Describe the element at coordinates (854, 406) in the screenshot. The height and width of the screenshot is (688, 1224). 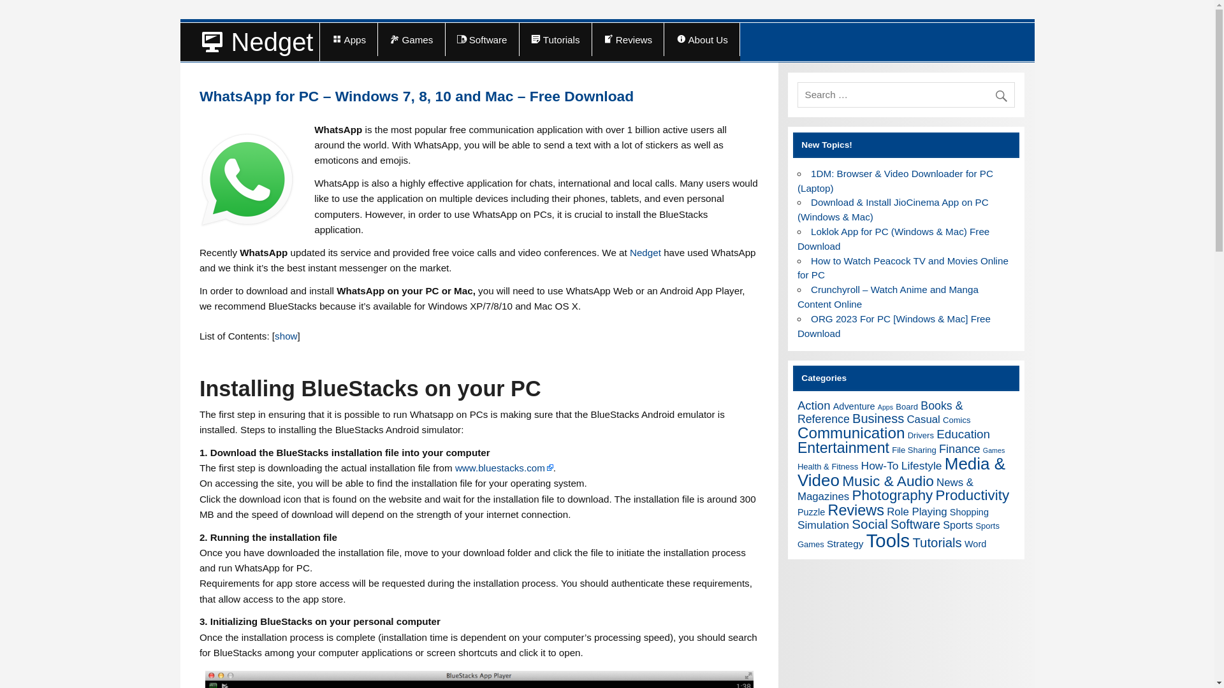
I see `Adventure` at that location.